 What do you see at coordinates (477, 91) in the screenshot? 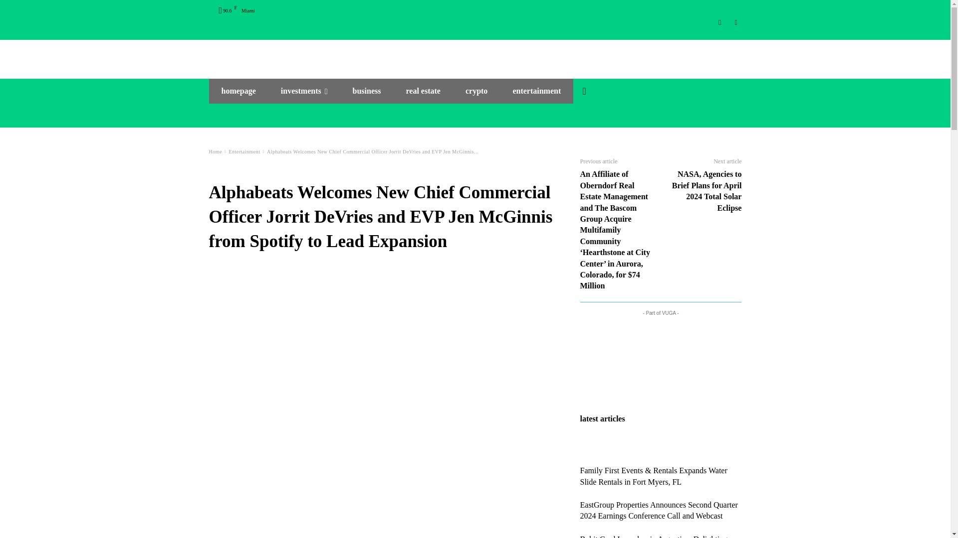
I see `crypto` at bounding box center [477, 91].